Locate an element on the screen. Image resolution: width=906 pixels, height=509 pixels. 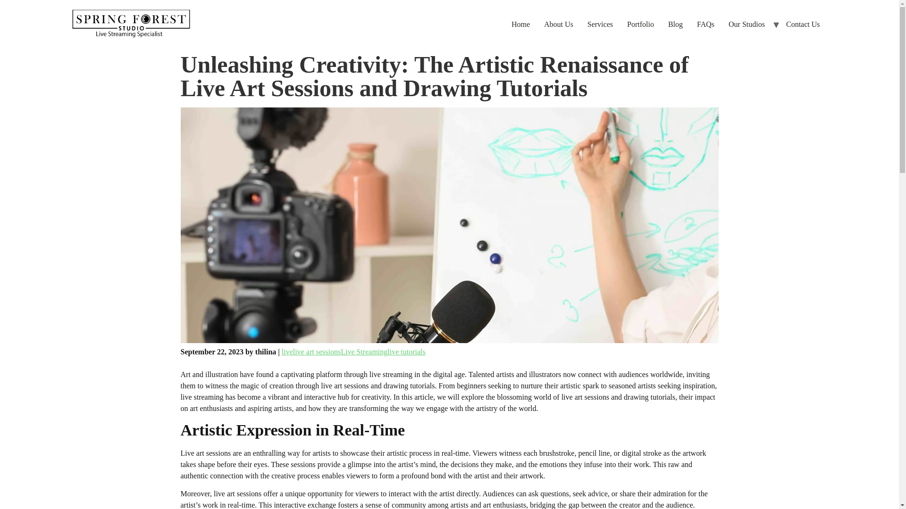
Blog is located at coordinates (675, 25).